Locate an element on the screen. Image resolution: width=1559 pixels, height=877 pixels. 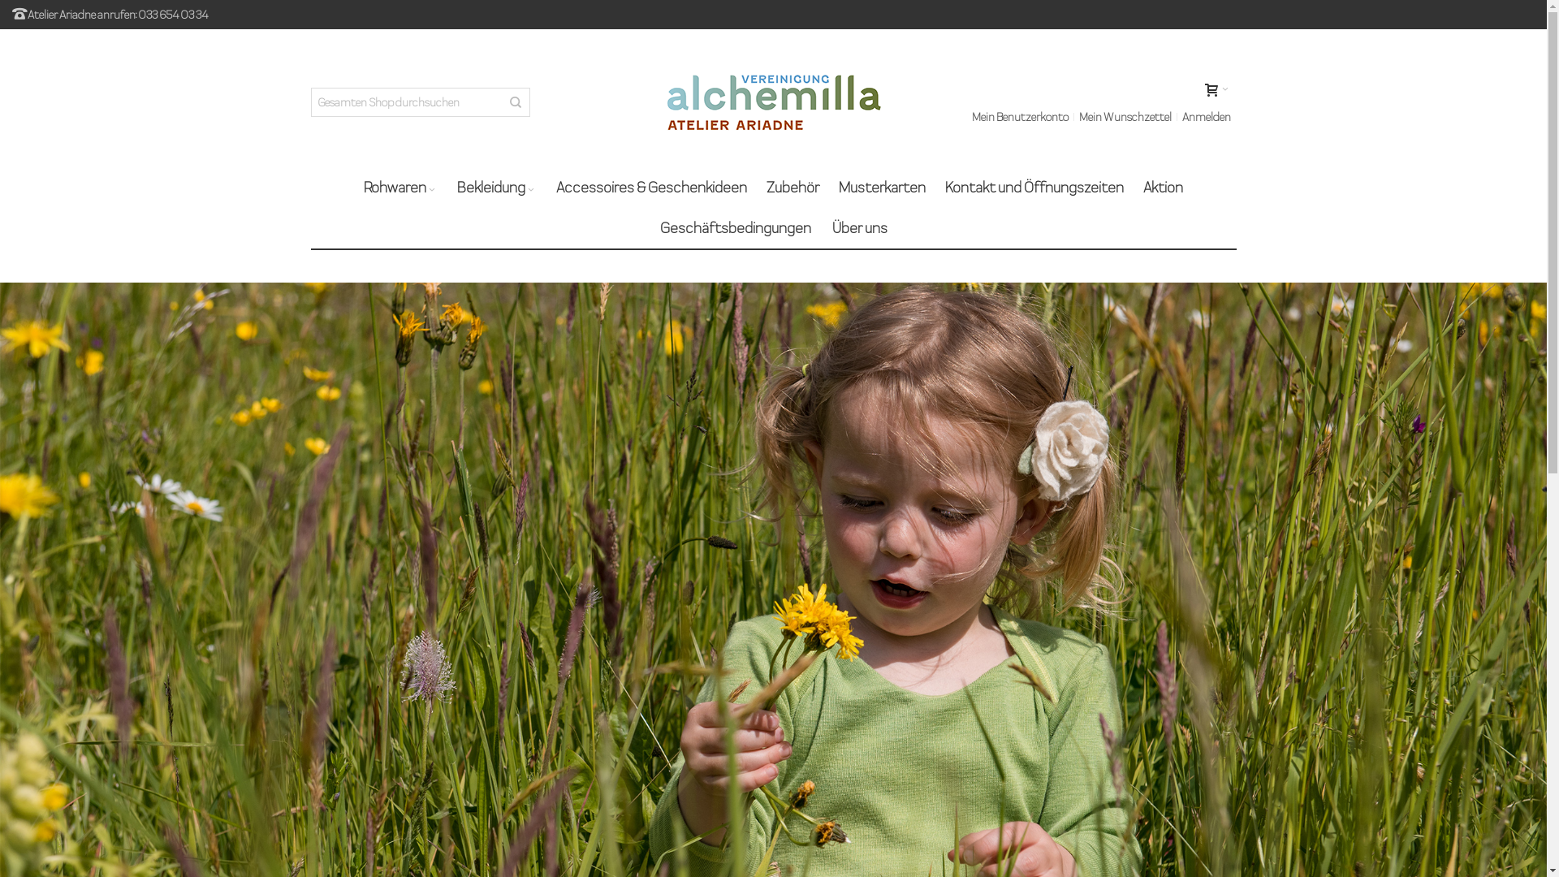
Rohwaren is located at coordinates (401, 188).